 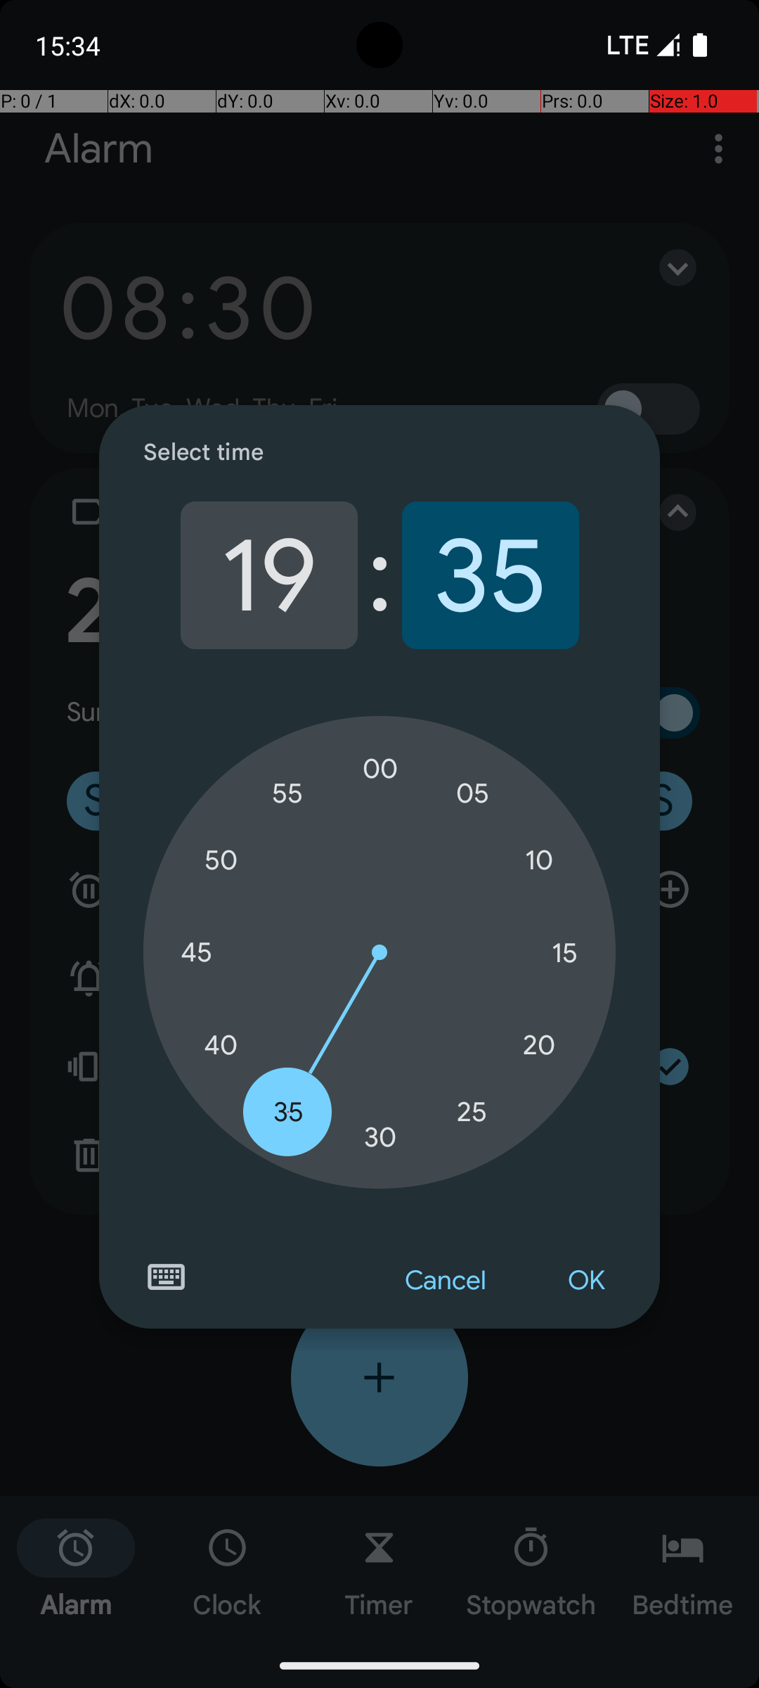 What do you see at coordinates (380, 1137) in the screenshot?
I see `30` at bounding box center [380, 1137].